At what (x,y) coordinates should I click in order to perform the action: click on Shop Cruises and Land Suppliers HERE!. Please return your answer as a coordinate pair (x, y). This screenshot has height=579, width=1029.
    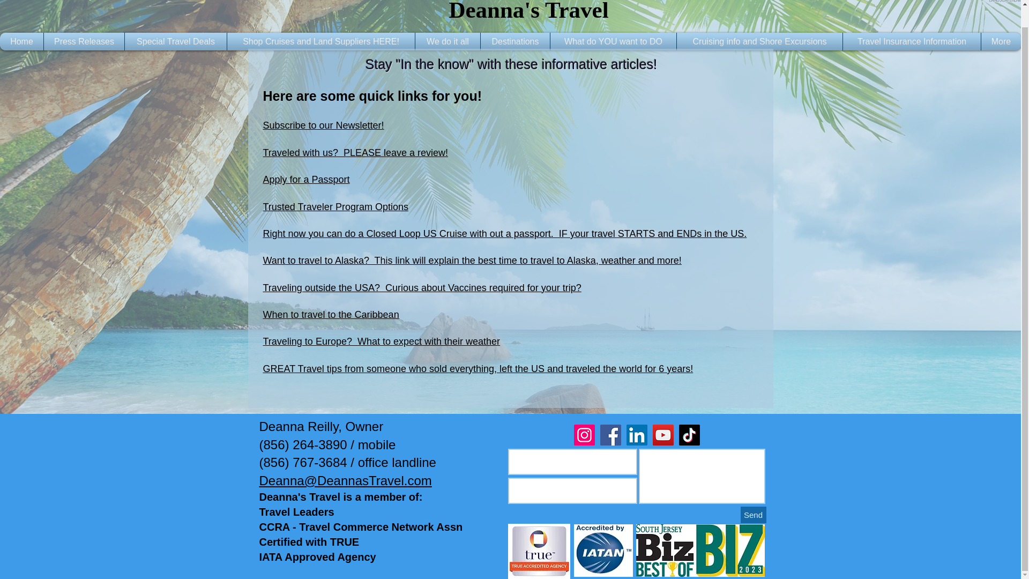
    Looking at the image, I should click on (320, 41).